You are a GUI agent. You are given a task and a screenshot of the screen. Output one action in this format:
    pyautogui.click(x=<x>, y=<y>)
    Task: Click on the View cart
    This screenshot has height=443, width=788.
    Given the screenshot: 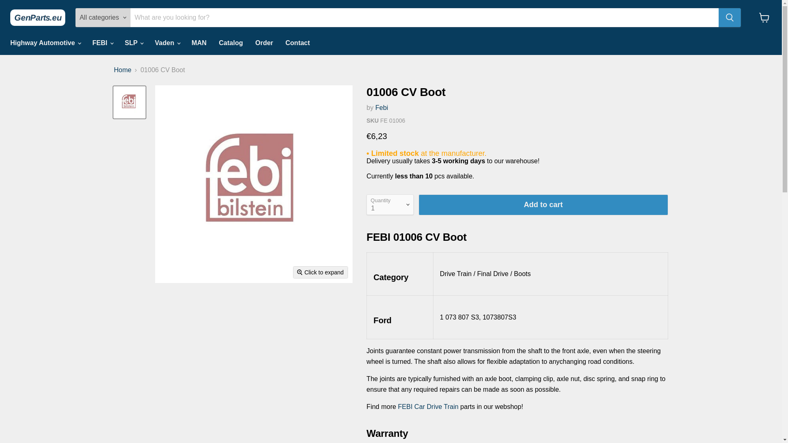 What is the action you would take?
    pyautogui.click(x=764, y=17)
    